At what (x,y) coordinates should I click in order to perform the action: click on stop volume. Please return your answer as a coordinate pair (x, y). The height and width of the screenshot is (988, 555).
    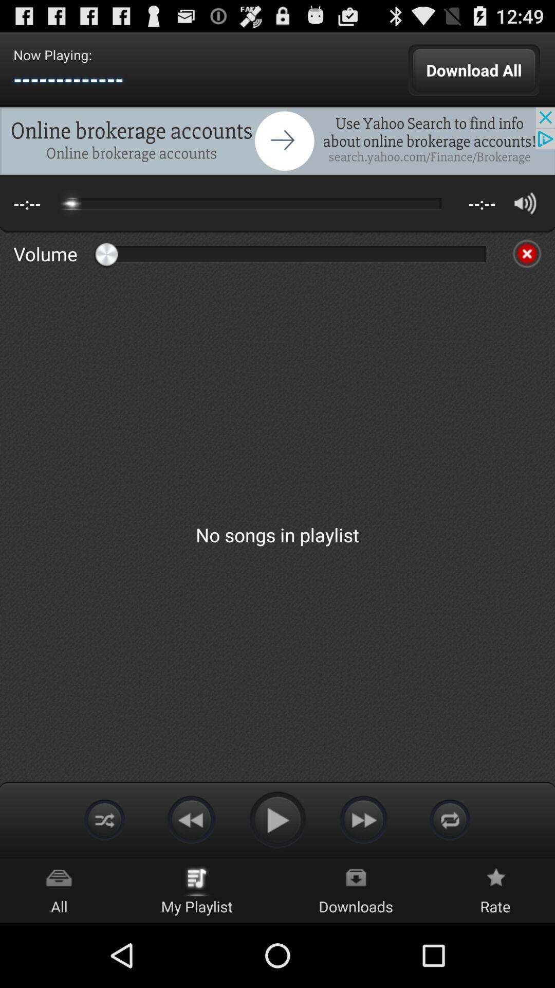
    Looking at the image, I should click on (527, 254).